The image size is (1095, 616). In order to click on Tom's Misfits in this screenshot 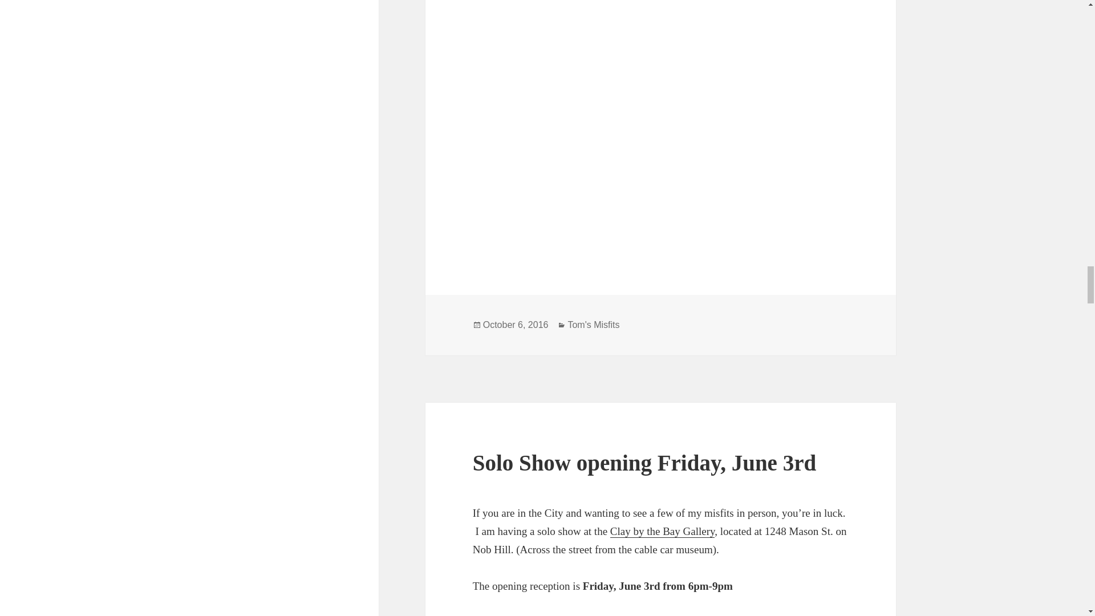, I will do `click(593, 325)`.